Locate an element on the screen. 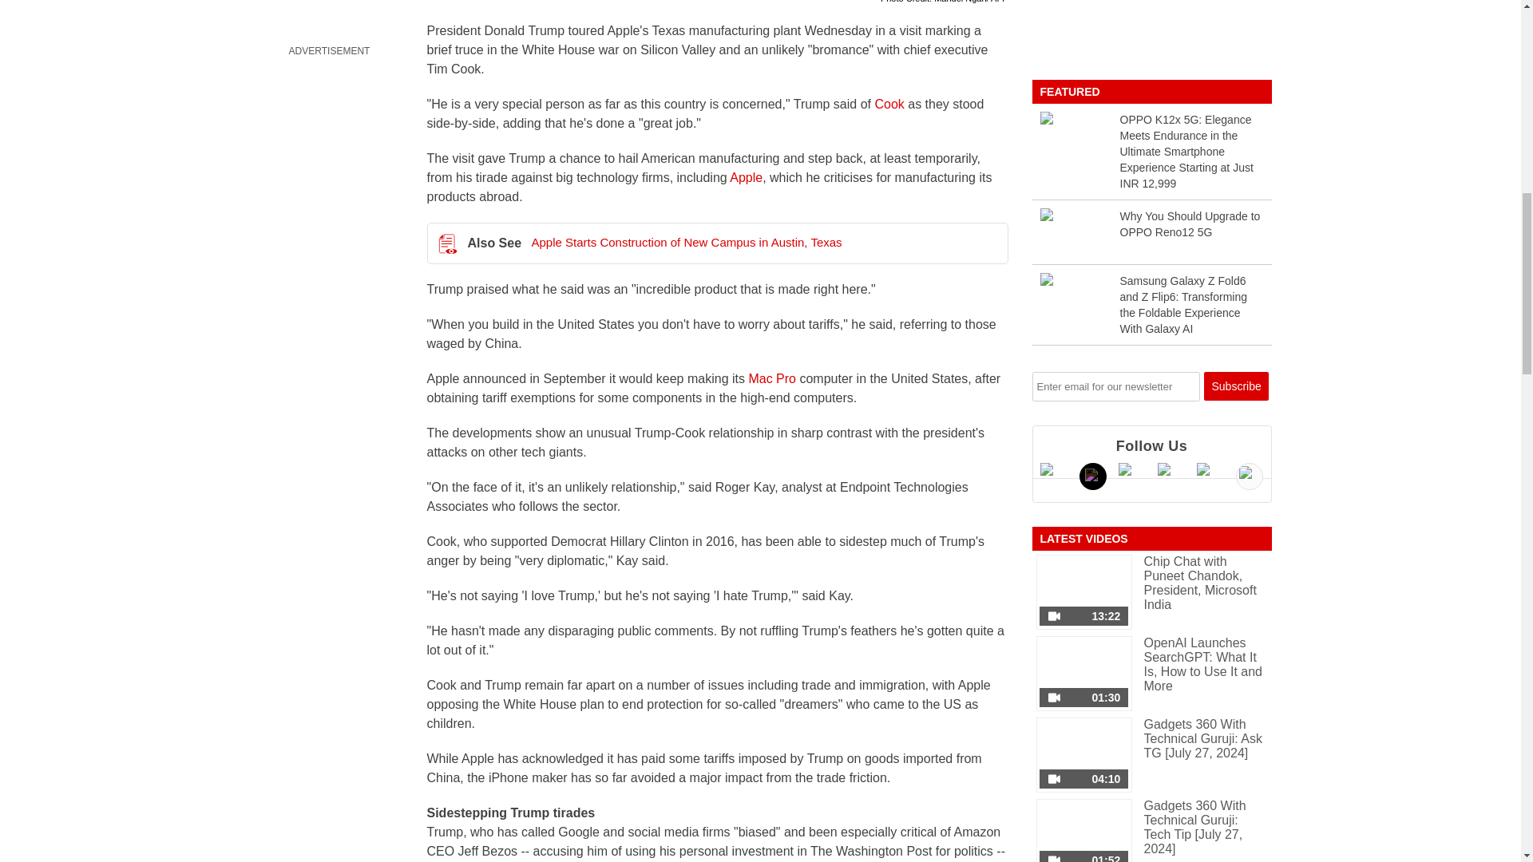 This screenshot has height=862, width=1533. Subscribe is located at coordinates (1236, 386).